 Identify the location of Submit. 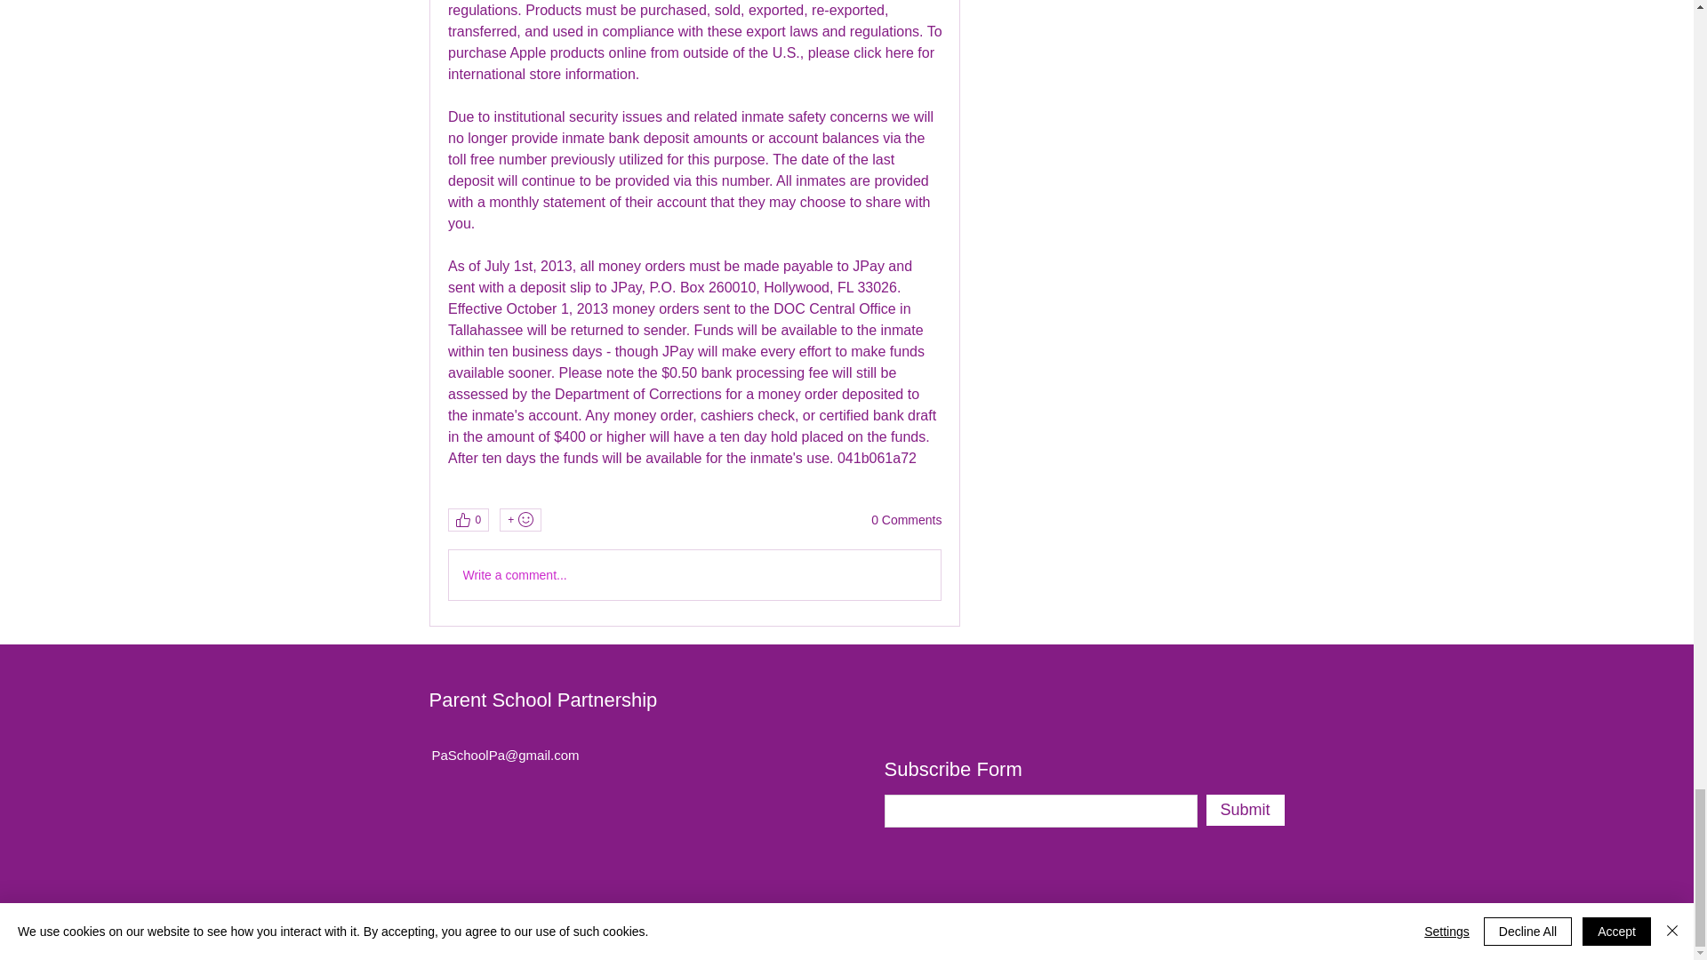
(1244, 810).